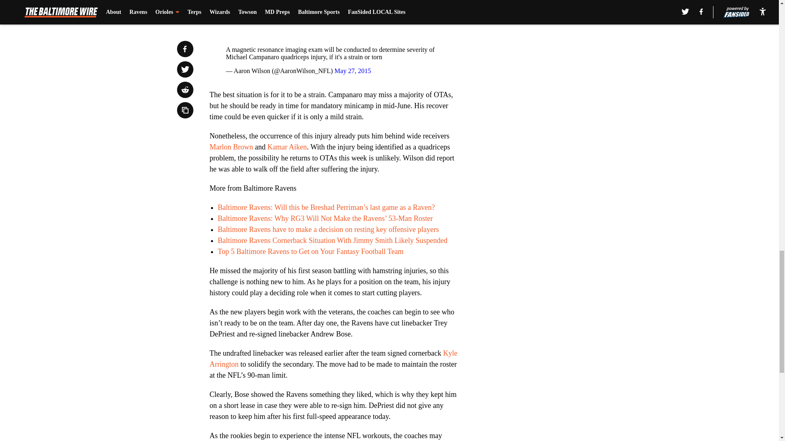  What do you see at coordinates (333, 359) in the screenshot?
I see `Kyle Arrington` at bounding box center [333, 359].